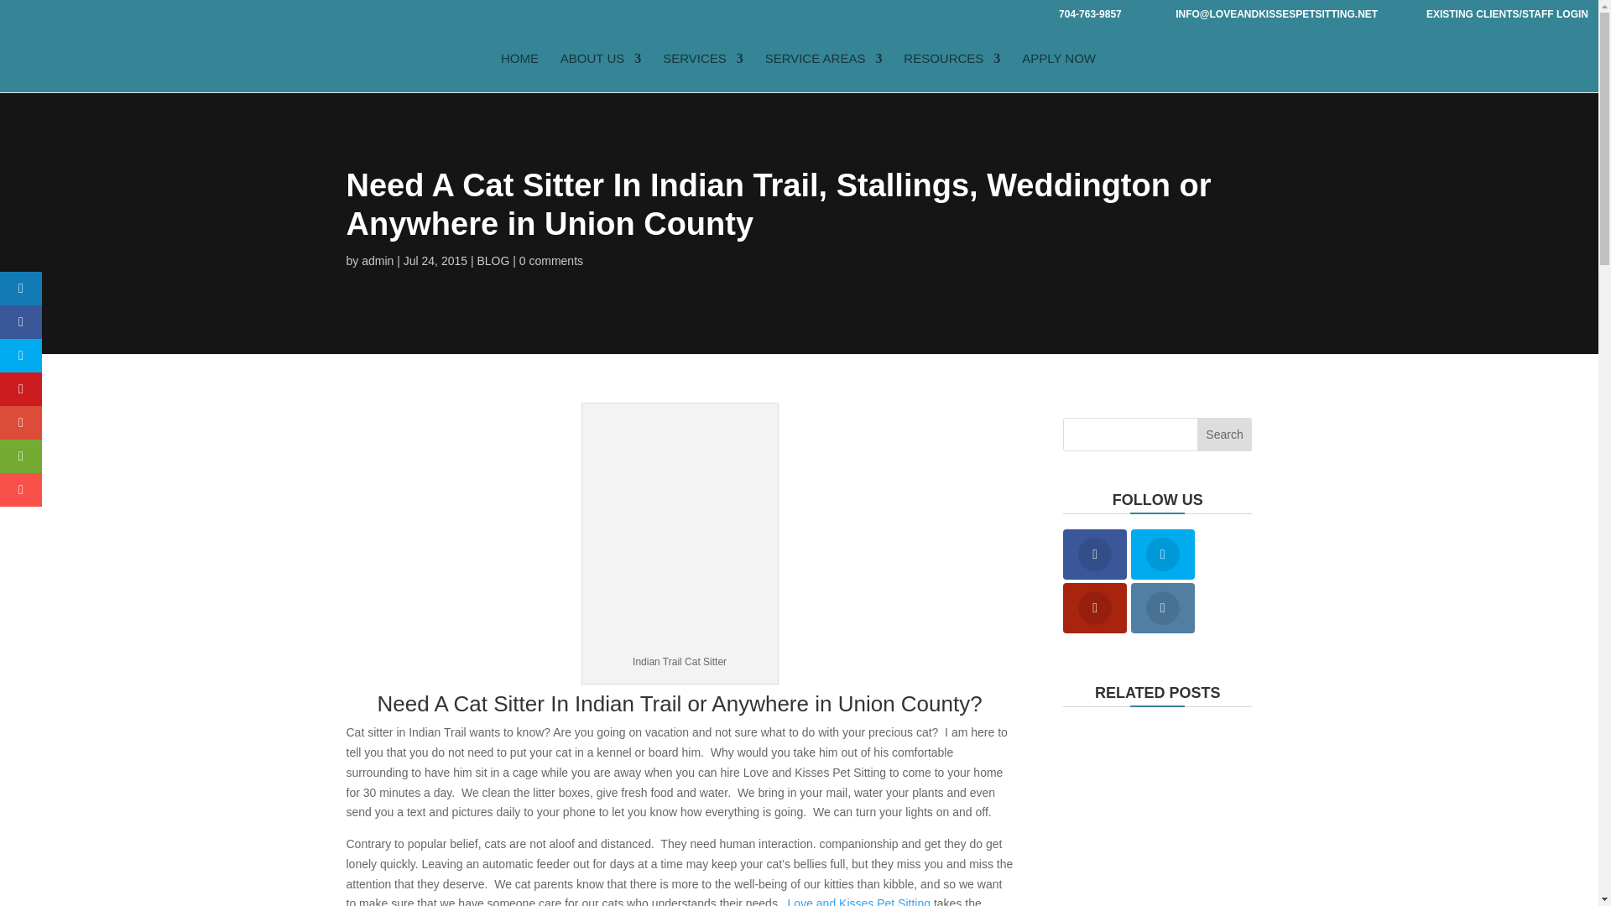 This screenshot has width=1611, height=906. What do you see at coordinates (601, 72) in the screenshot?
I see `ABOUT US` at bounding box center [601, 72].